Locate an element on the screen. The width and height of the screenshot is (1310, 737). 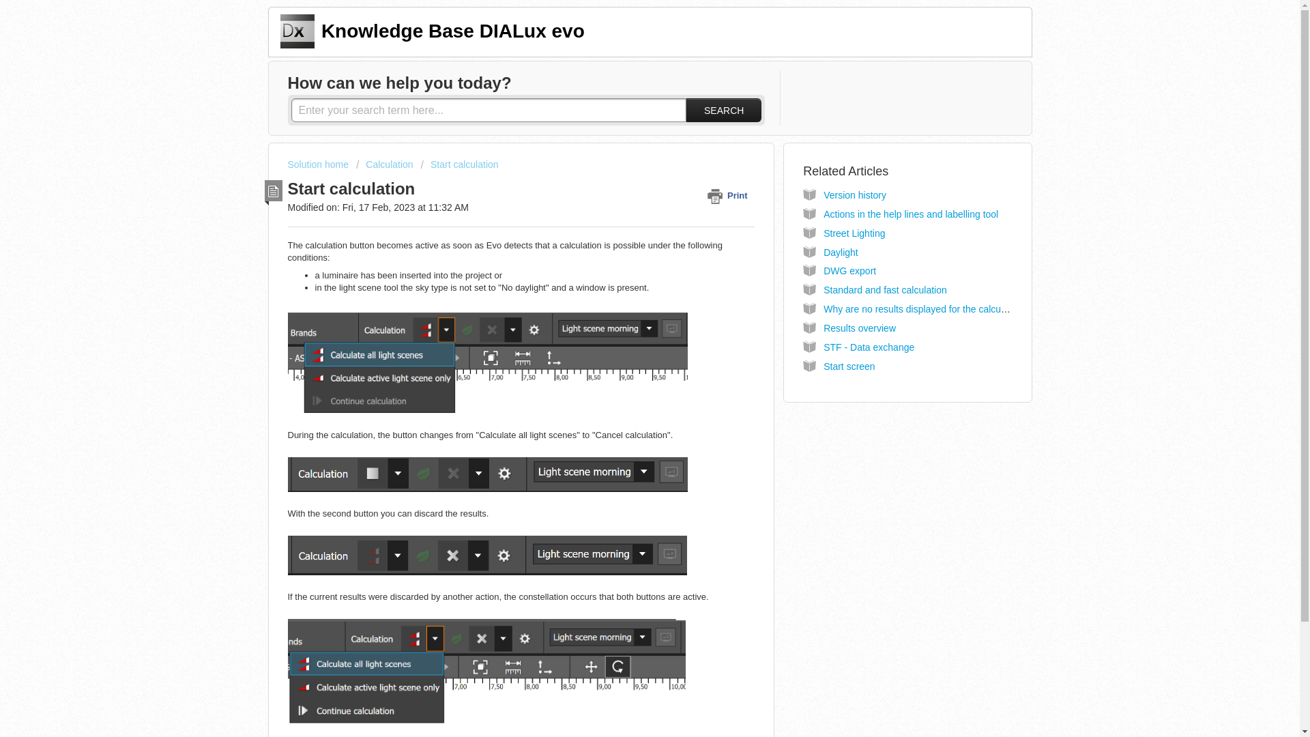
Actions in the help lines and labelling tool is located at coordinates (911, 214).